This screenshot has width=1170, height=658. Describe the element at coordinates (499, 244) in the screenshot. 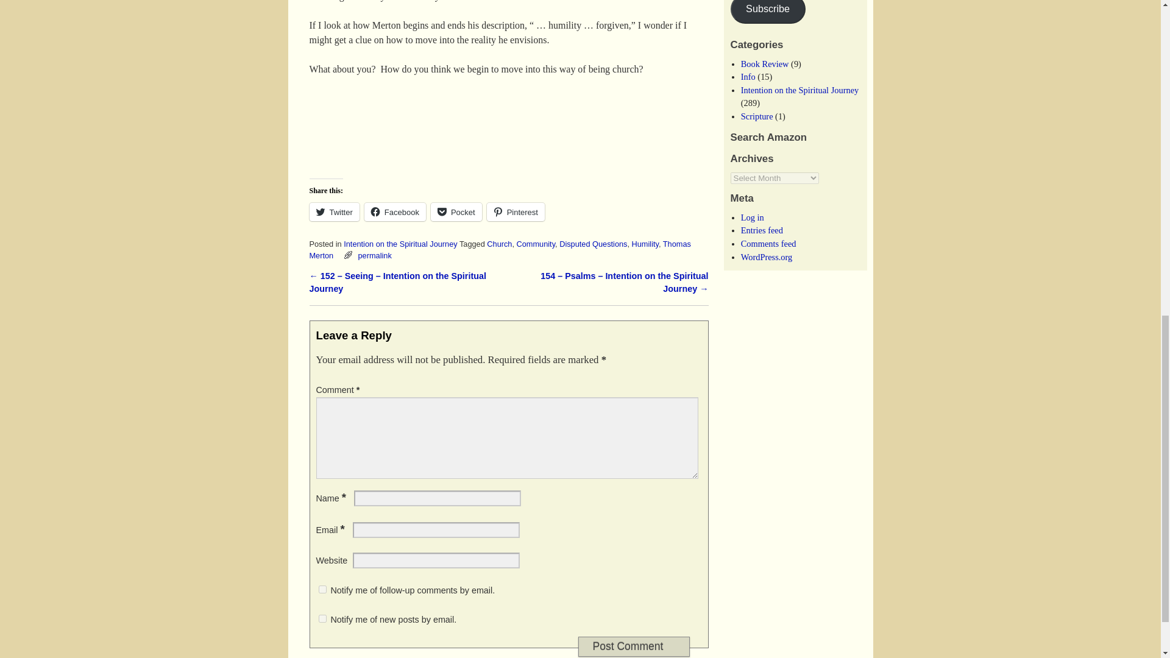

I see `Church` at that location.